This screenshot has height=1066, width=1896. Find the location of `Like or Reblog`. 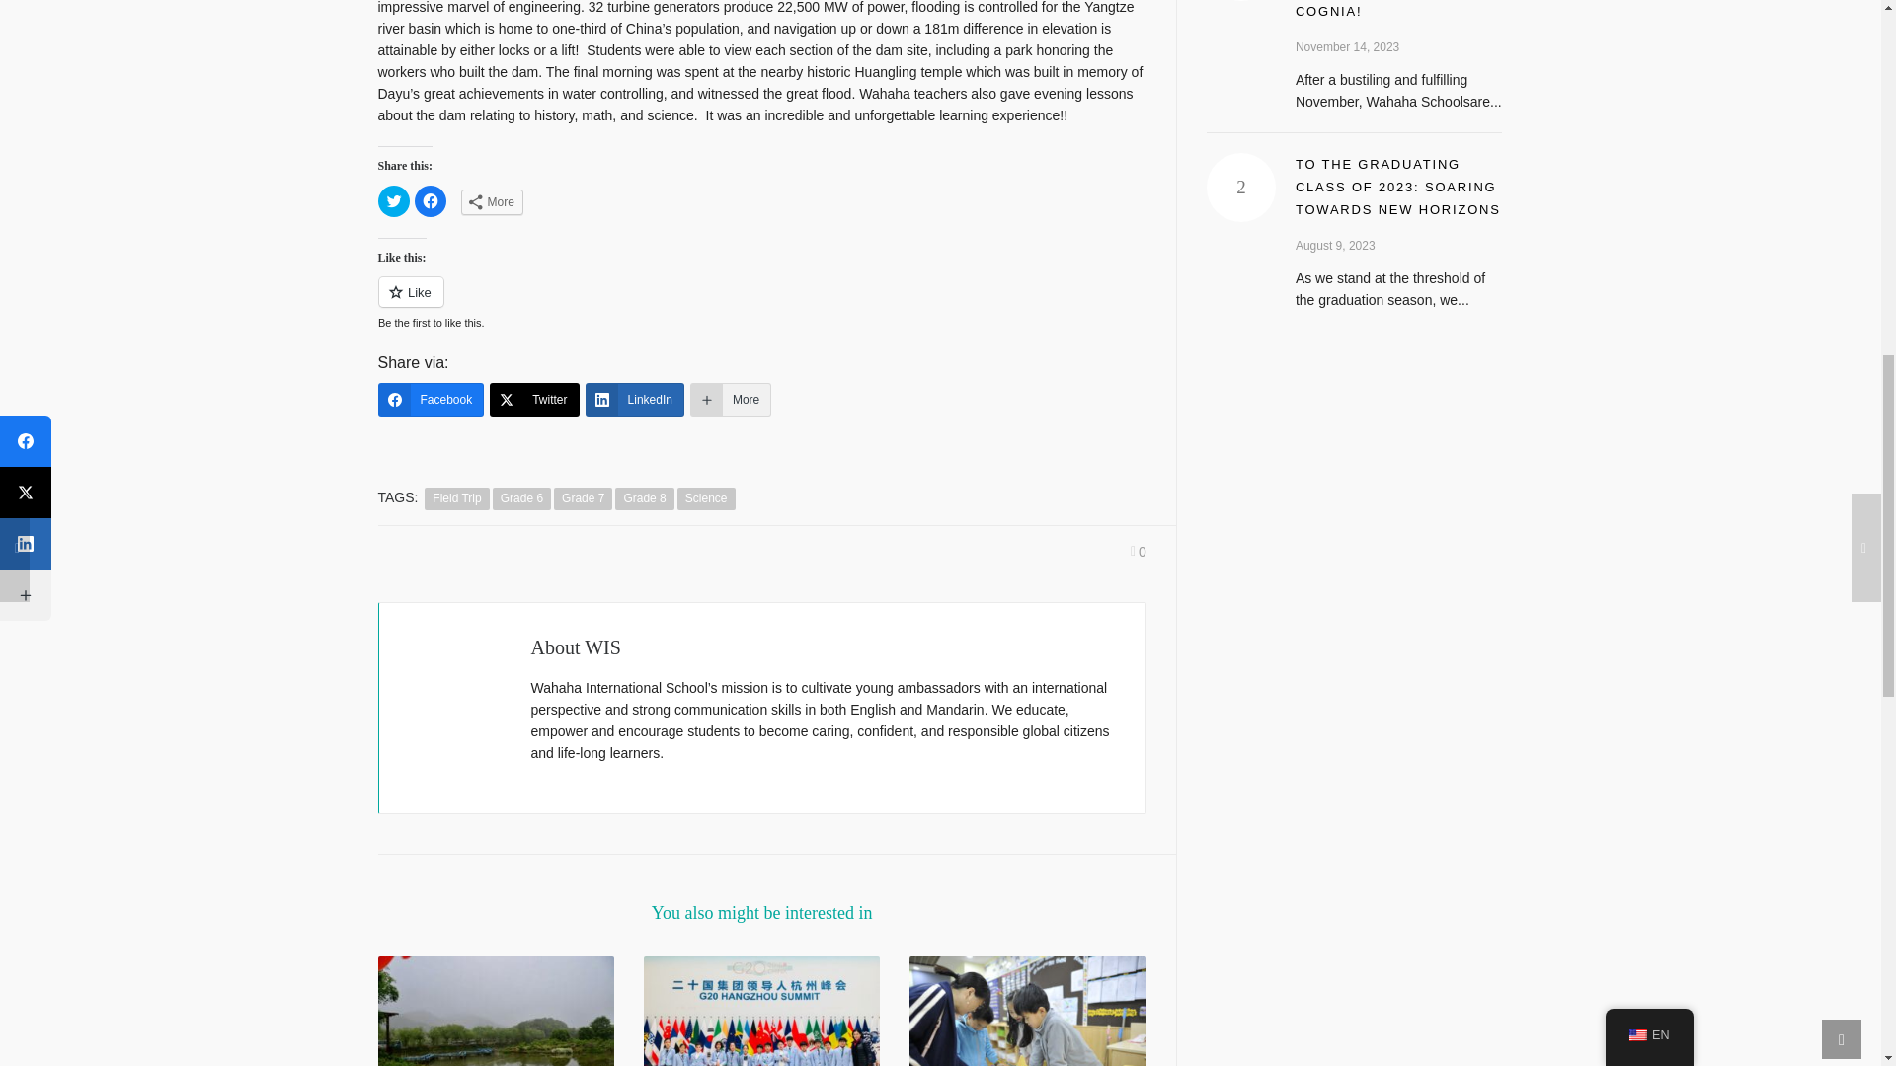

Like or Reblog is located at coordinates (760, 302).